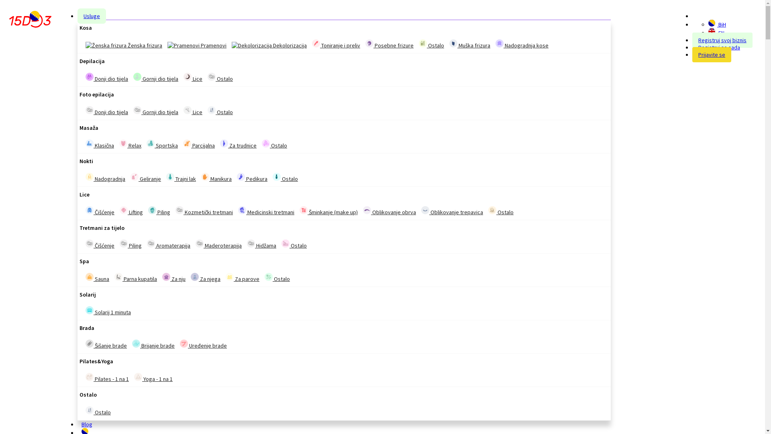  What do you see at coordinates (131, 244) in the screenshot?
I see `Piling` at bounding box center [131, 244].